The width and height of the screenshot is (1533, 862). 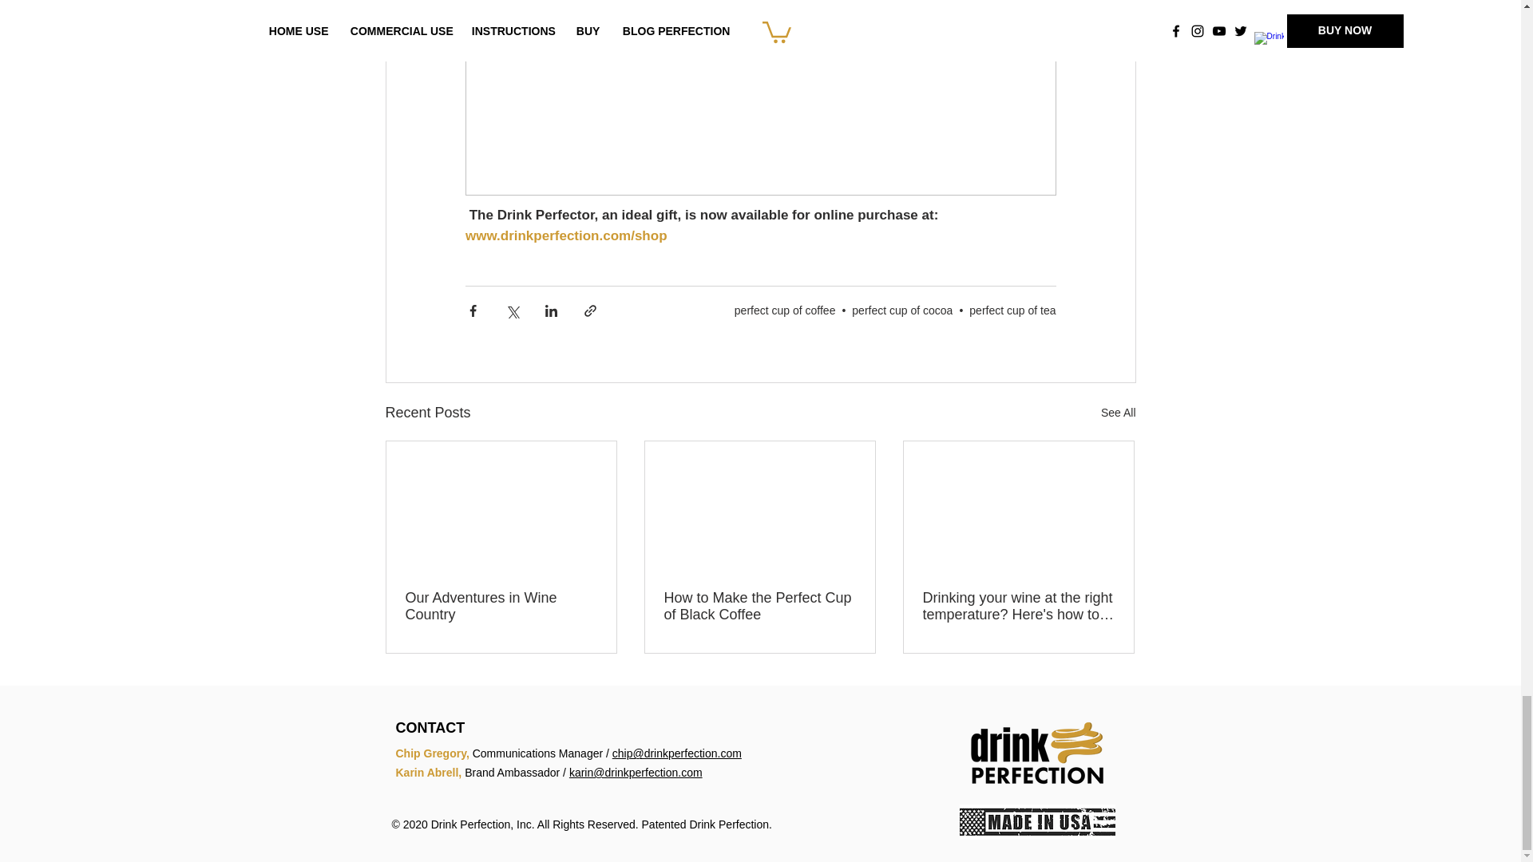 What do you see at coordinates (1012, 310) in the screenshot?
I see `perfect cup of tea` at bounding box center [1012, 310].